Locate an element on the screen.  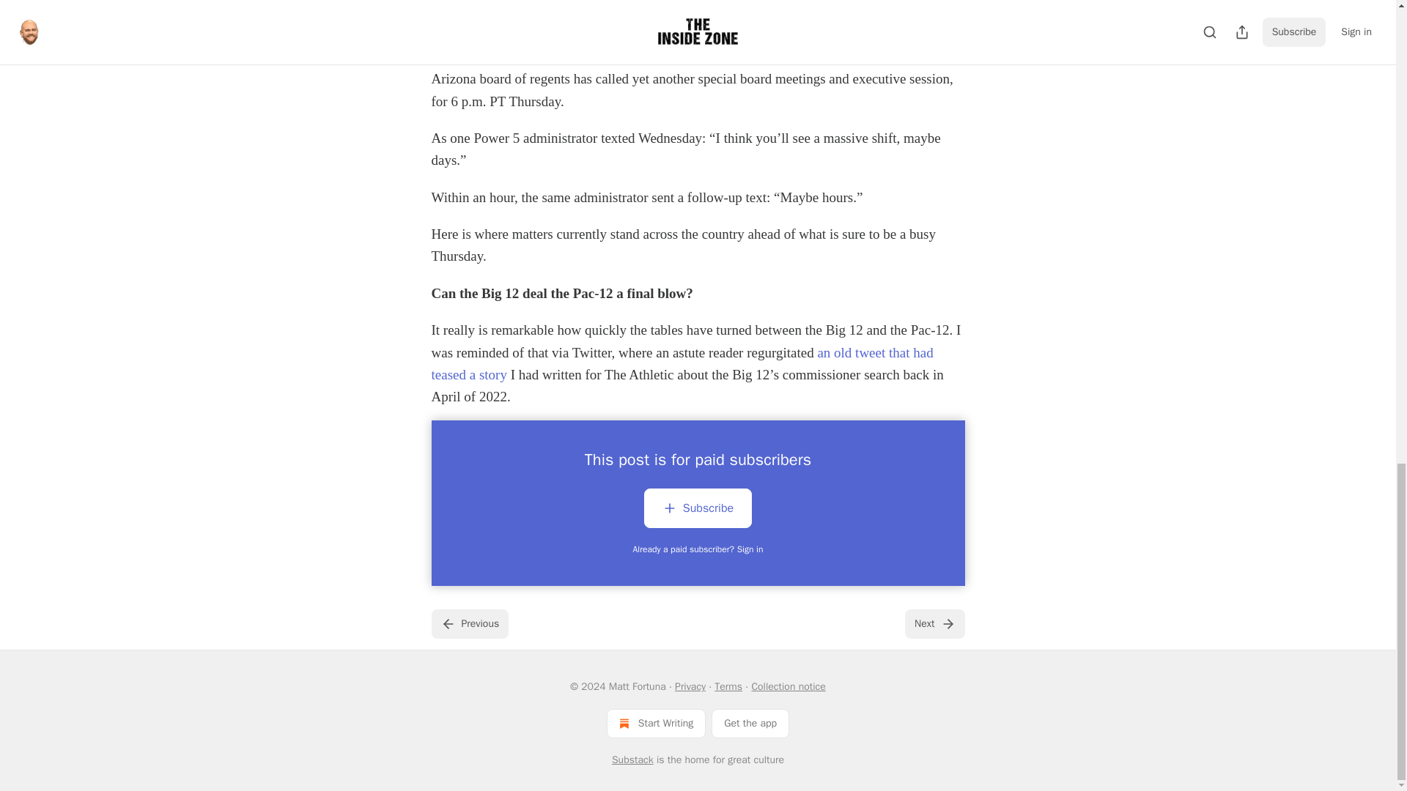
Next is located at coordinates (934, 623).